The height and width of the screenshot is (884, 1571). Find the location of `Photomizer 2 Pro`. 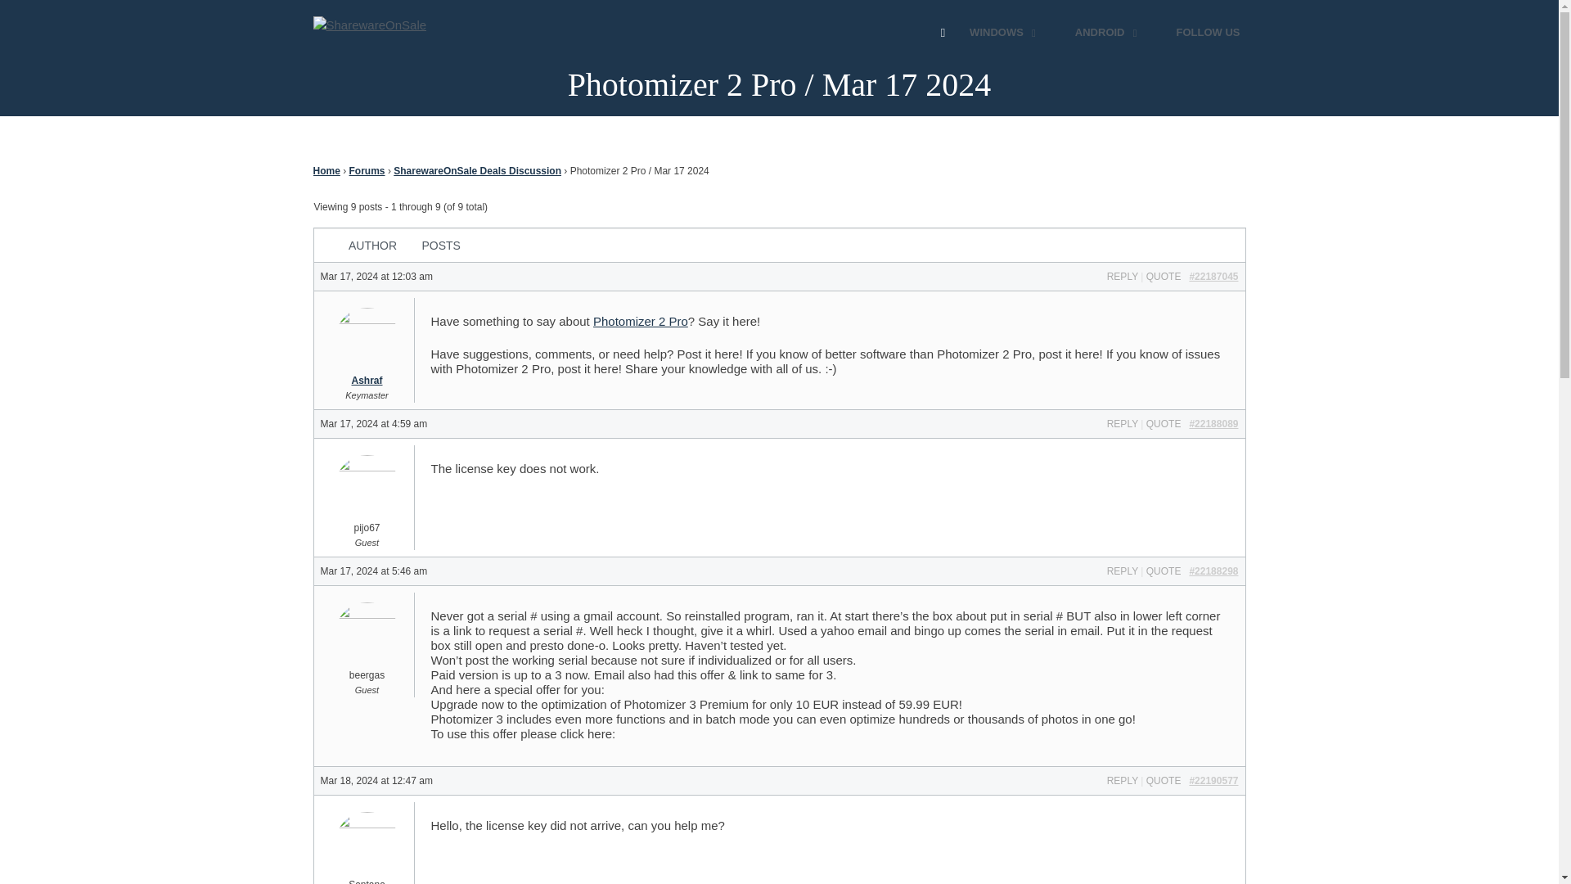

Photomizer 2 Pro is located at coordinates (640, 321).